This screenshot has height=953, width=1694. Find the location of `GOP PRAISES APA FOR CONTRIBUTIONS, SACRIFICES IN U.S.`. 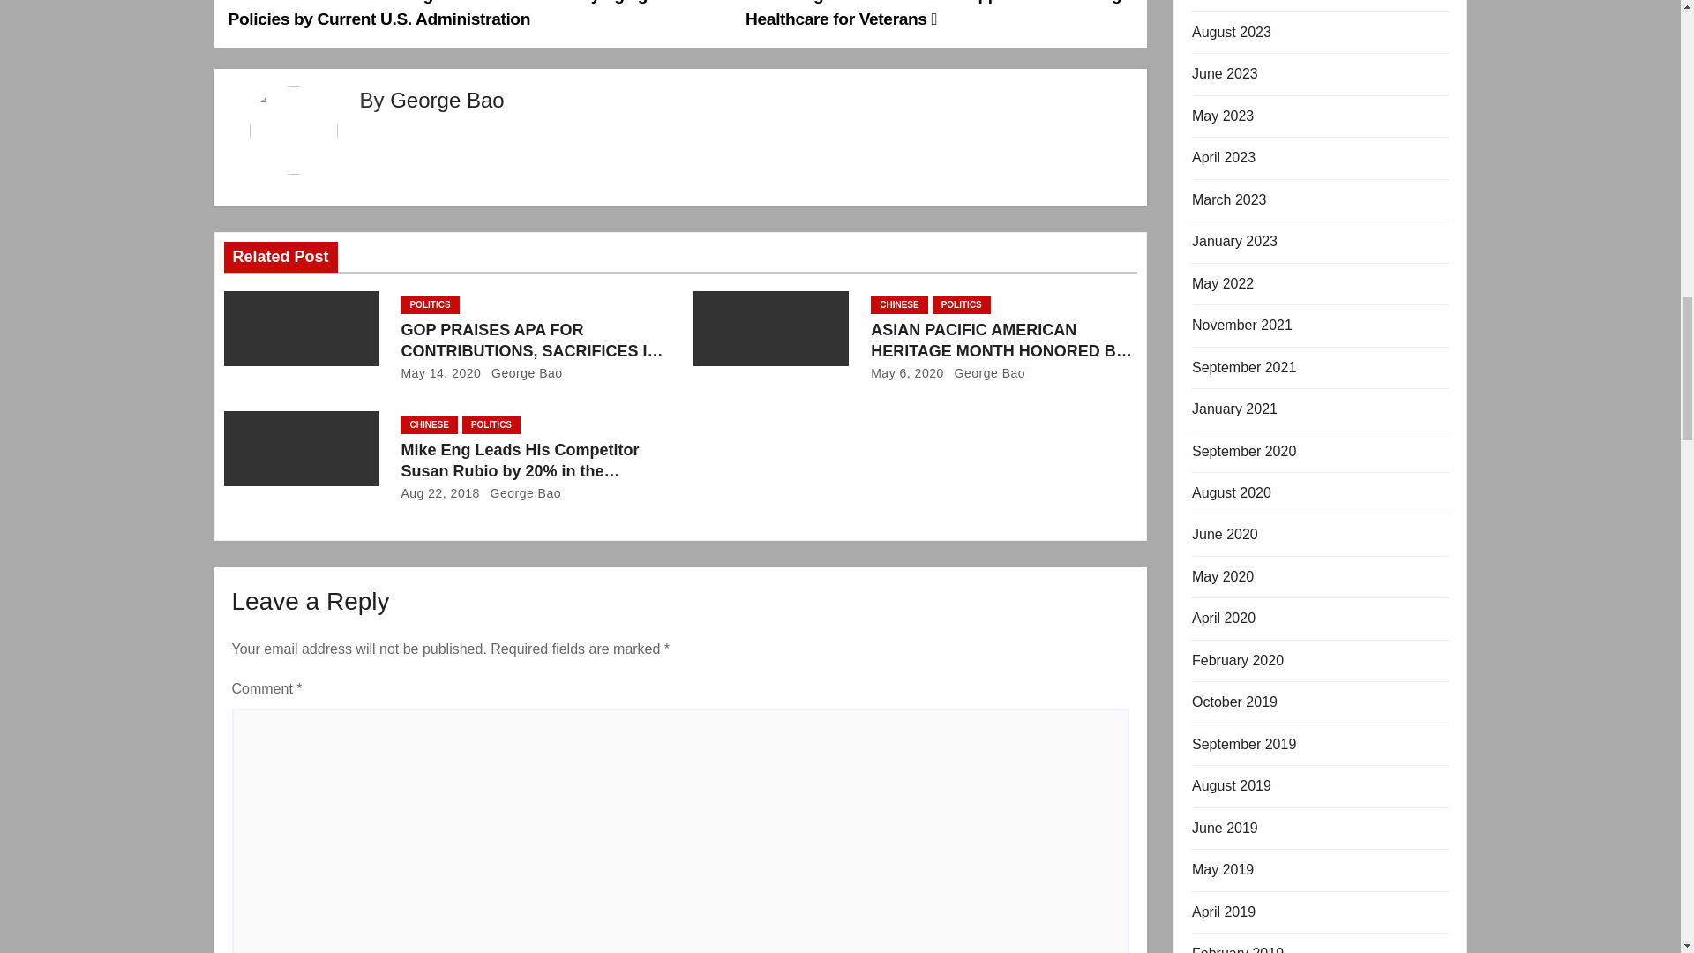

GOP PRAISES APA FOR CONTRIBUTIONS, SACRIFICES IN U.S. is located at coordinates (531, 351).